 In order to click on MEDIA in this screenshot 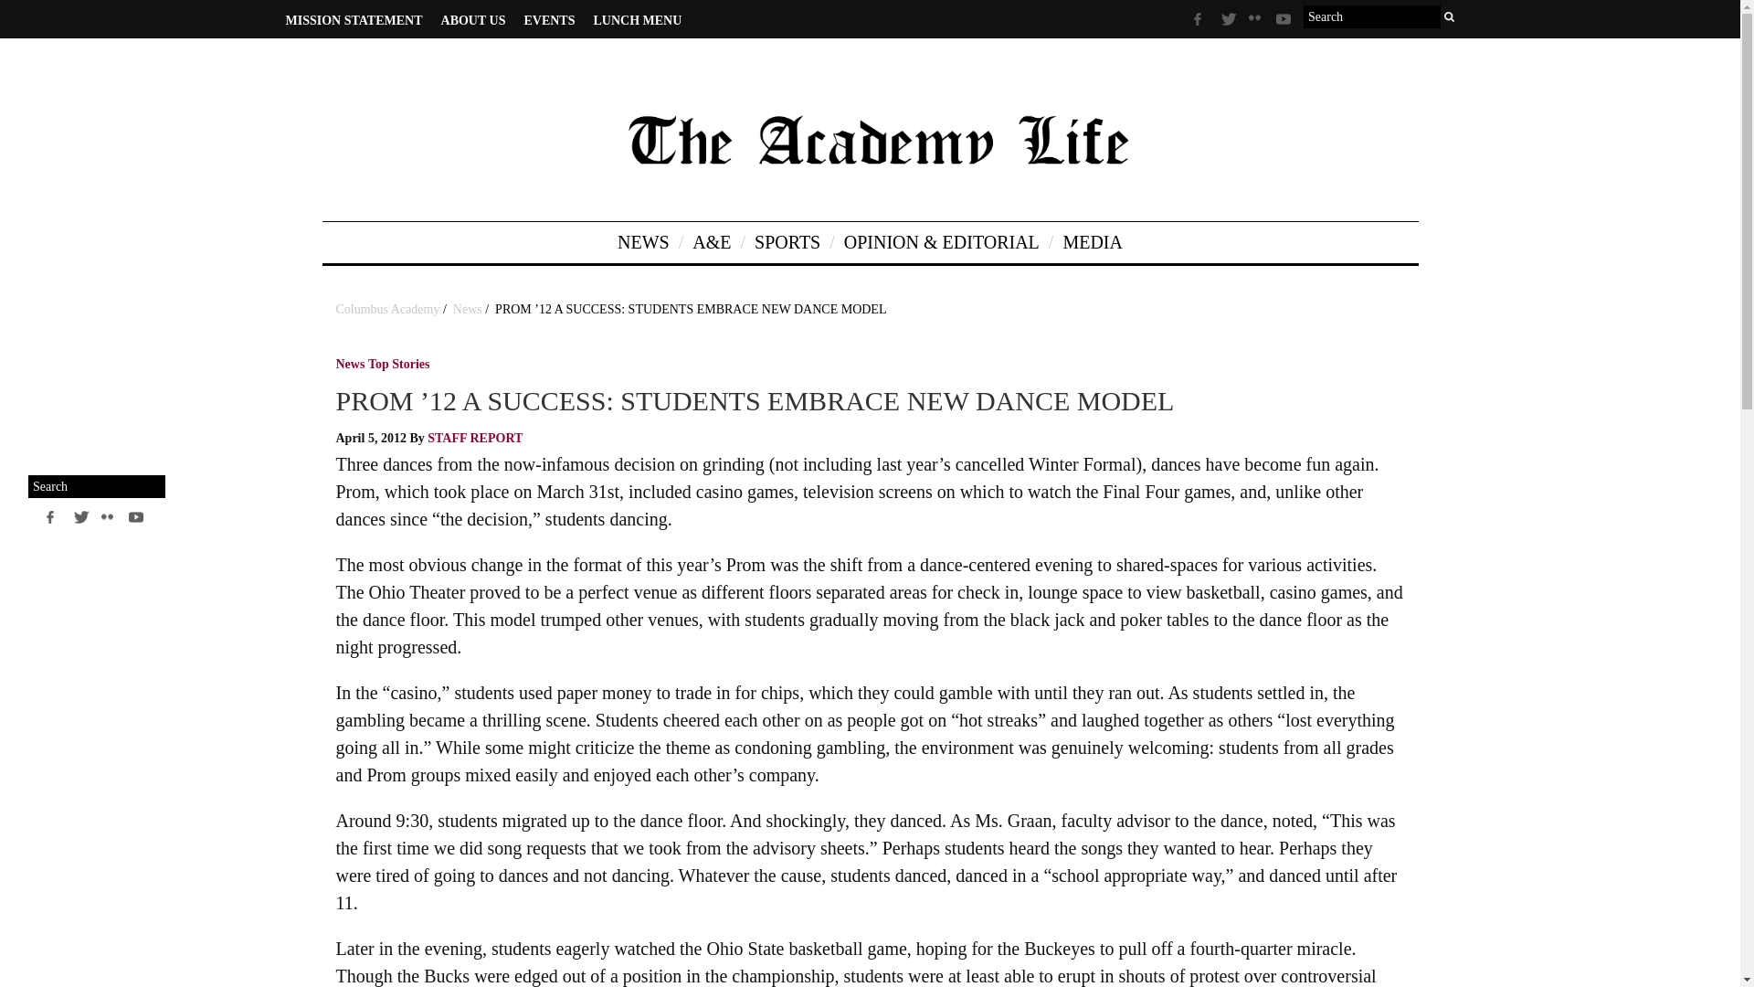, I will do `click(119, 234)`.